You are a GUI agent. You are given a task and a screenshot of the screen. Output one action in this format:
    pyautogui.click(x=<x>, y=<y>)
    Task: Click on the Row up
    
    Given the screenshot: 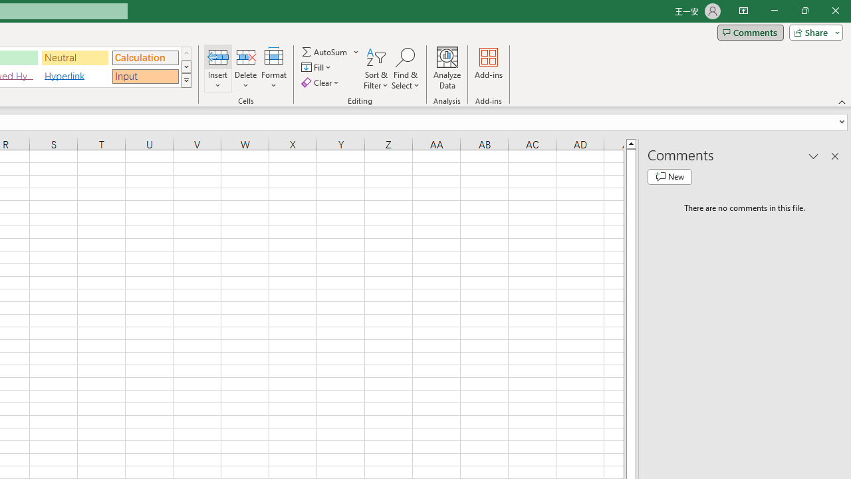 What is the action you would take?
    pyautogui.click(x=186, y=53)
    